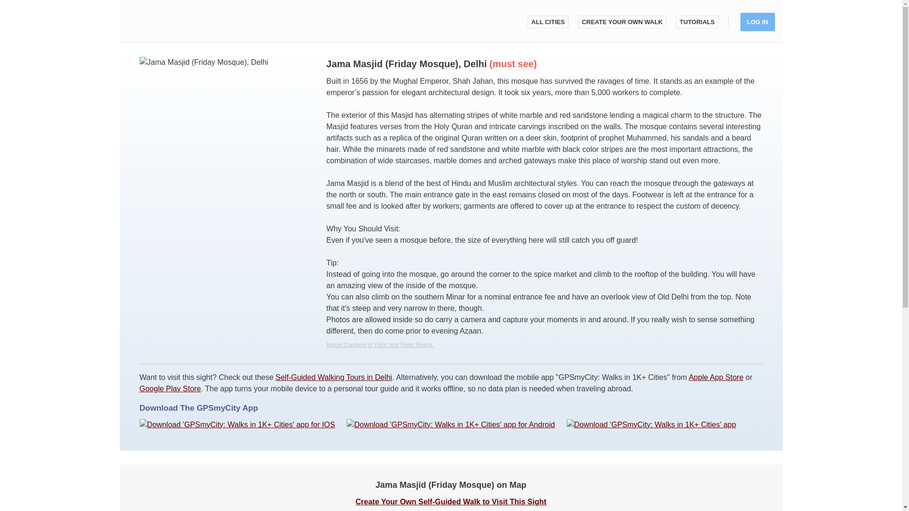  Describe the element at coordinates (622, 22) in the screenshot. I see `CREATE YOUR OWN WALK` at that location.